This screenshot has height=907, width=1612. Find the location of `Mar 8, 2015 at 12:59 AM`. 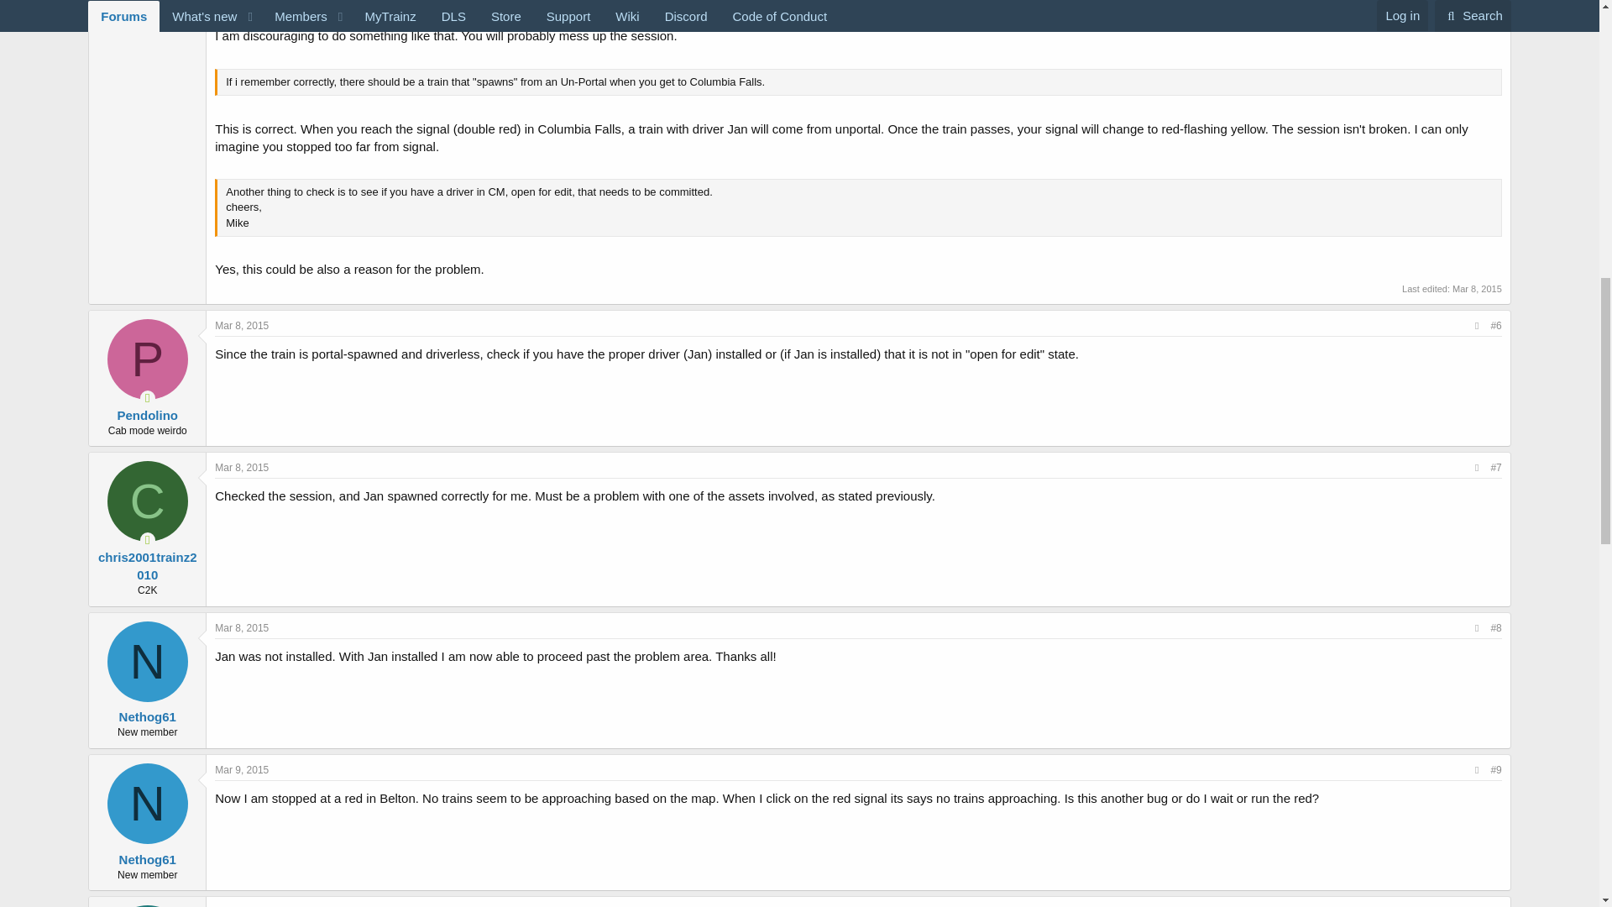

Mar 8, 2015 at 12:59 AM is located at coordinates (242, 467).